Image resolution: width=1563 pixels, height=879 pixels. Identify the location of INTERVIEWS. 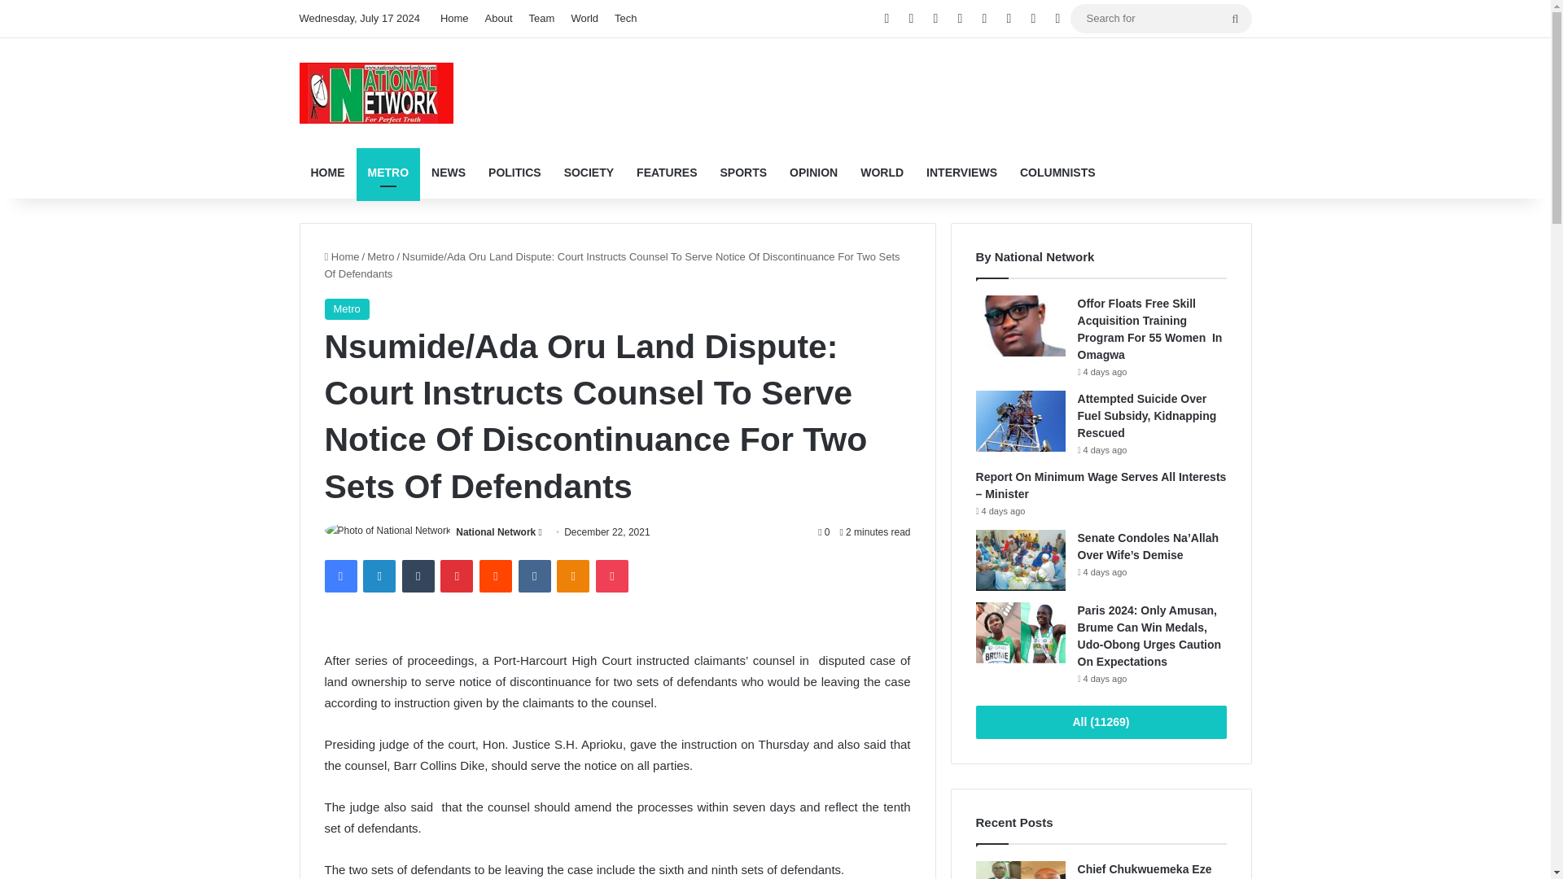
(961, 173).